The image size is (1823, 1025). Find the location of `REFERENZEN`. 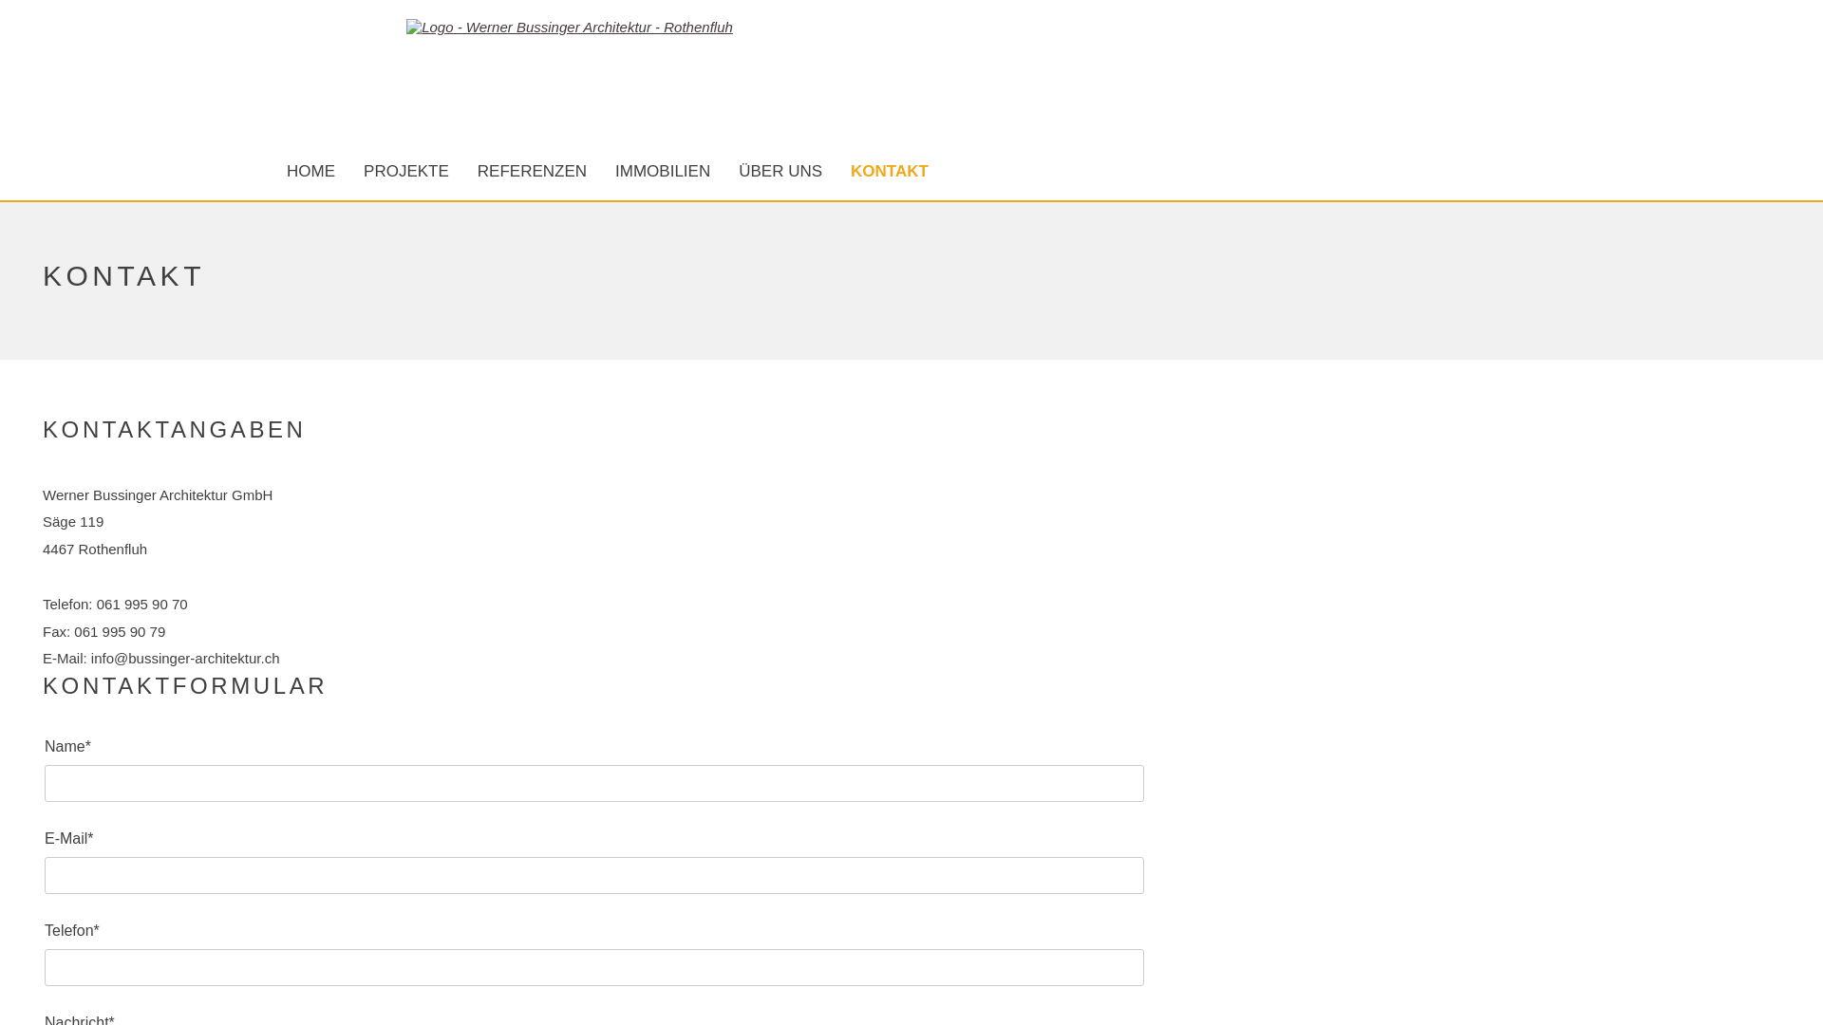

REFERENZEN is located at coordinates (532, 172).